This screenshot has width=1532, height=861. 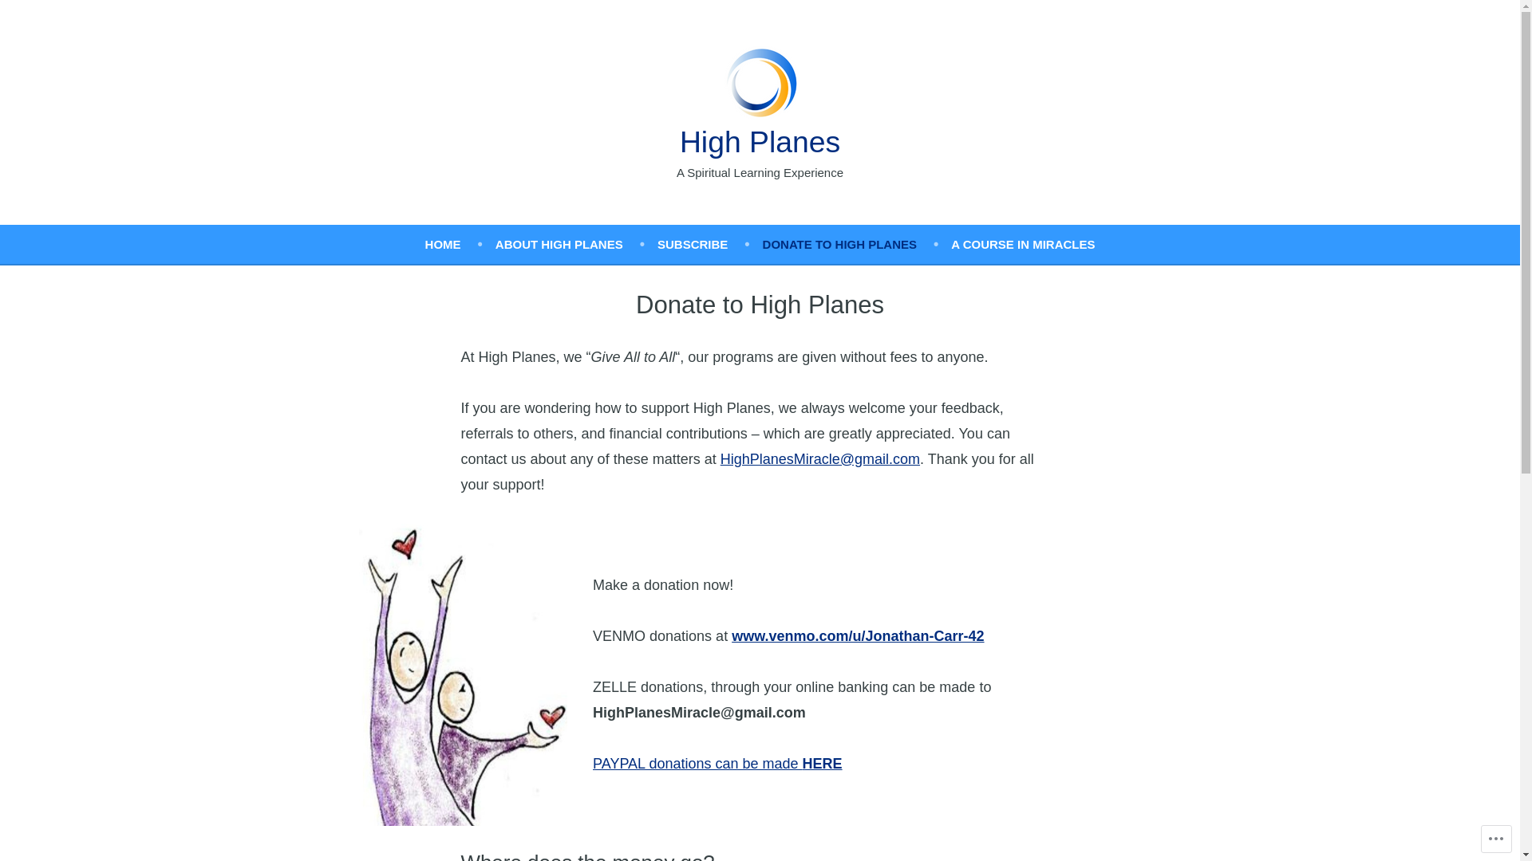 What do you see at coordinates (1023, 244) in the screenshot?
I see `A COURSE IN MIRACLES` at bounding box center [1023, 244].